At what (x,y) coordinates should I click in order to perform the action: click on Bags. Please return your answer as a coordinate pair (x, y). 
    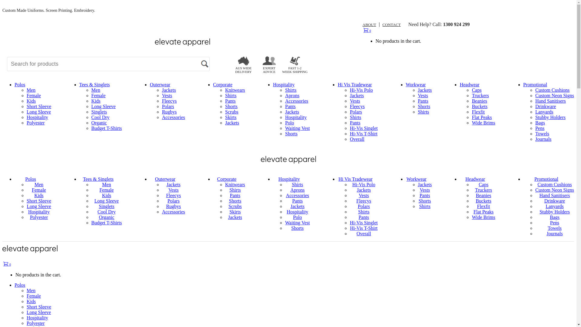
    Looking at the image, I should click on (555, 217).